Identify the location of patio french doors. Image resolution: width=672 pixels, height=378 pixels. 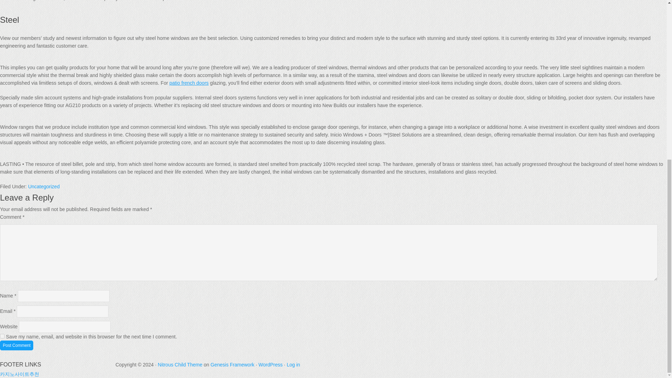
(189, 83).